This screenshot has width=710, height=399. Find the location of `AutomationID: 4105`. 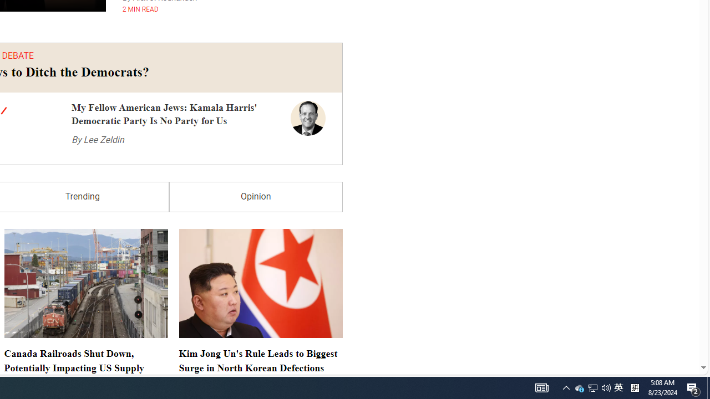

AutomationID: 4105 is located at coordinates (618, 388).